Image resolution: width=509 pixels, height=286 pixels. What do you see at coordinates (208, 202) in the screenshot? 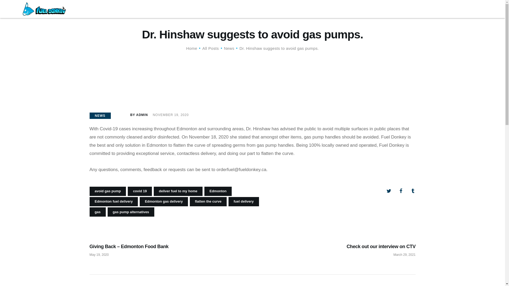
I see `gas pump alternatives` at bounding box center [208, 202].